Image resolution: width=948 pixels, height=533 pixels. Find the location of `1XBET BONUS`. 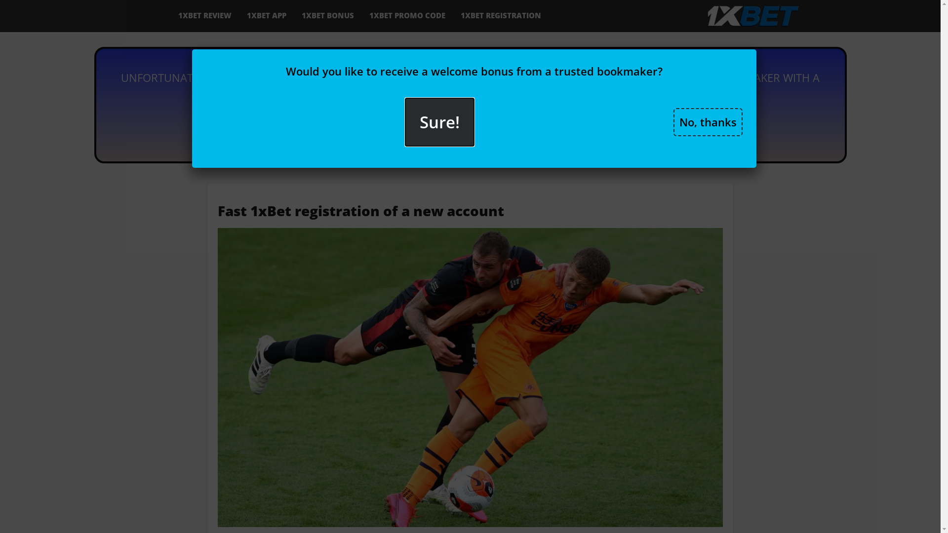

1XBET BONUS is located at coordinates (328, 16).